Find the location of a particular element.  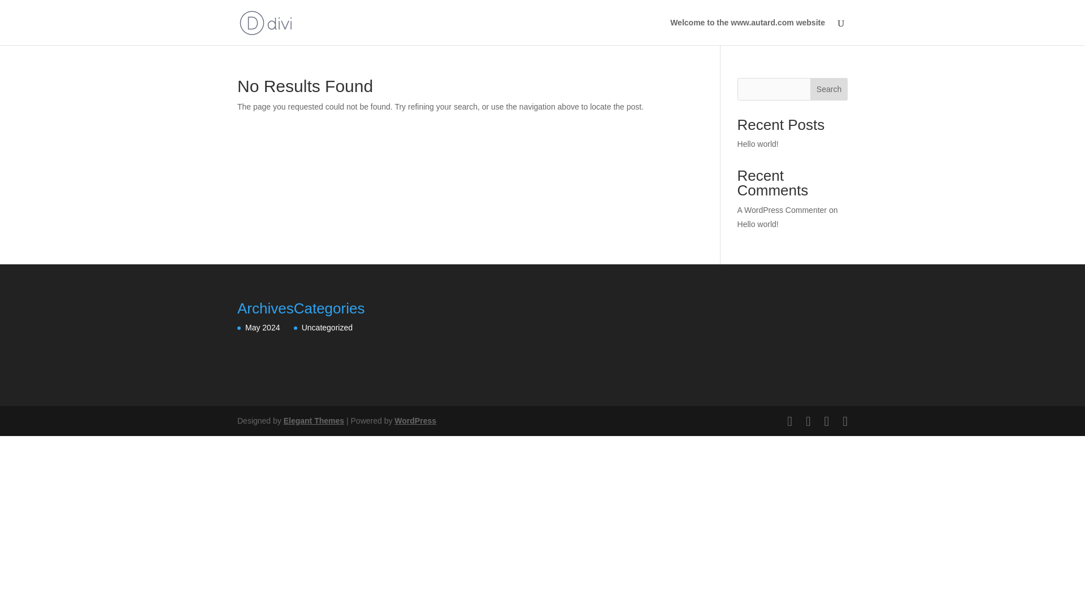

Hello world! is located at coordinates (758, 144).